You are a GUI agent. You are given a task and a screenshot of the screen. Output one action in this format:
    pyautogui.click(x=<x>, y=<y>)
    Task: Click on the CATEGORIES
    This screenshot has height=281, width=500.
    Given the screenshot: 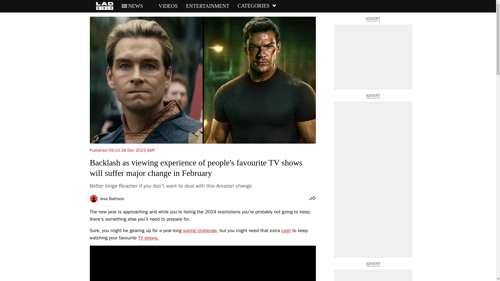 What is the action you would take?
    pyautogui.click(x=257, y=6)
    